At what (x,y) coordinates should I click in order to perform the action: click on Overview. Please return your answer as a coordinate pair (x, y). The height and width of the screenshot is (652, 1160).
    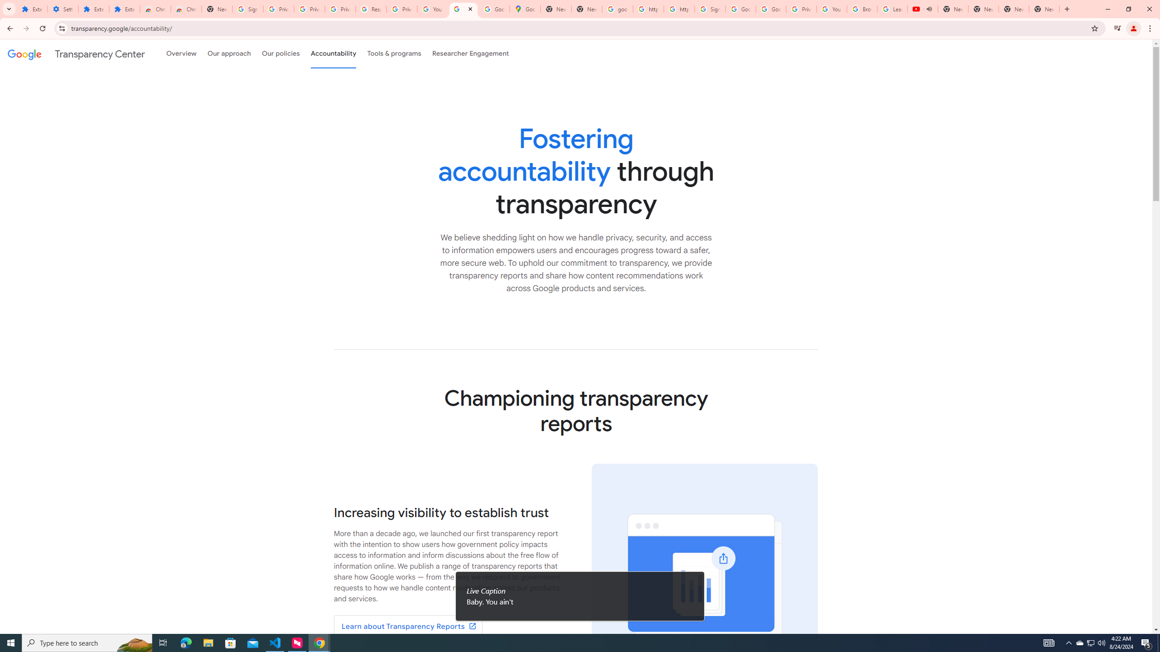
    Looking at the image, I should click on (181, 53).